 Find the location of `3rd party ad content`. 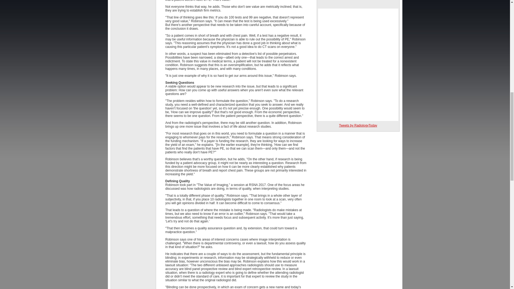

3rd party ad content is located at coordinates (358, 3).